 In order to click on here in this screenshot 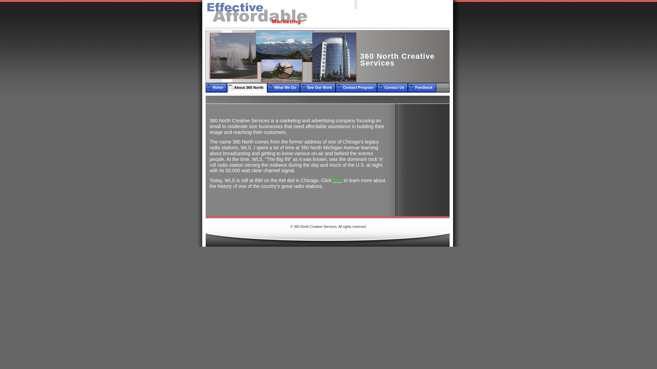, I will do `click(337, 180)`.